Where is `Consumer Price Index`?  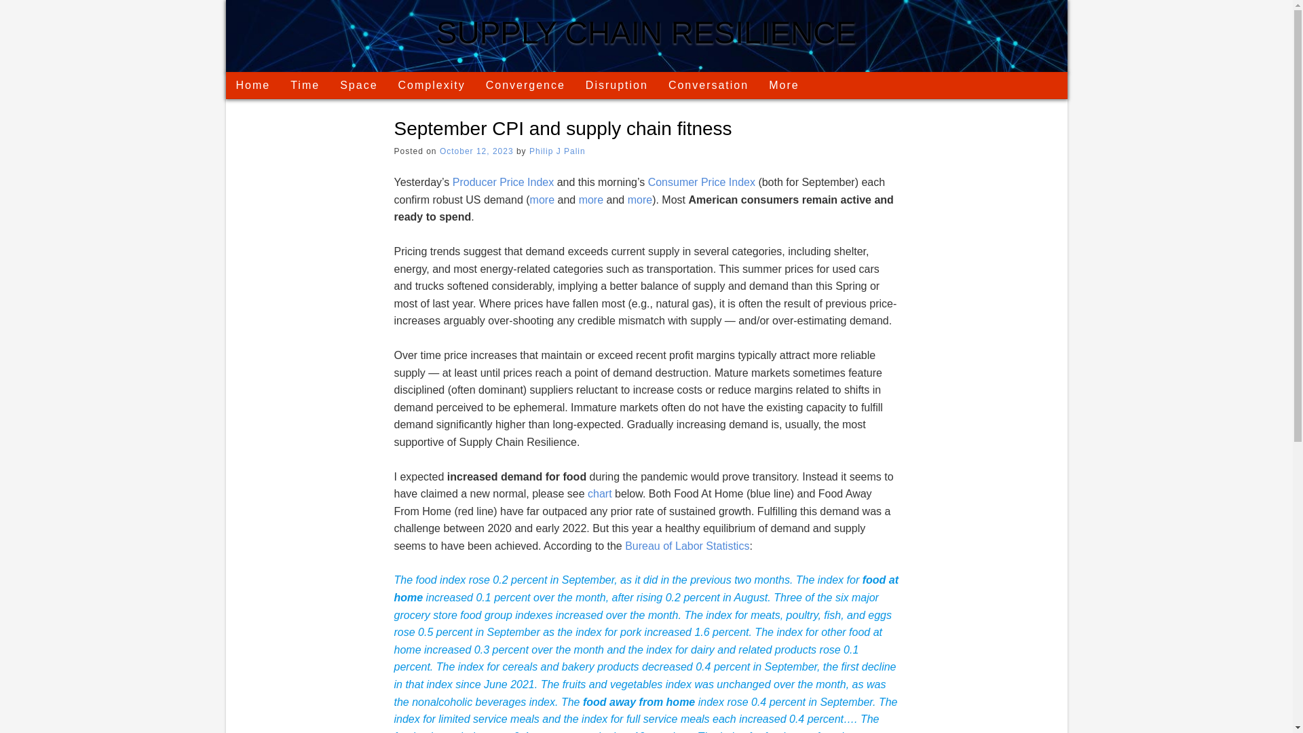 Consumer Price Index is located at coordinates (702, 182).